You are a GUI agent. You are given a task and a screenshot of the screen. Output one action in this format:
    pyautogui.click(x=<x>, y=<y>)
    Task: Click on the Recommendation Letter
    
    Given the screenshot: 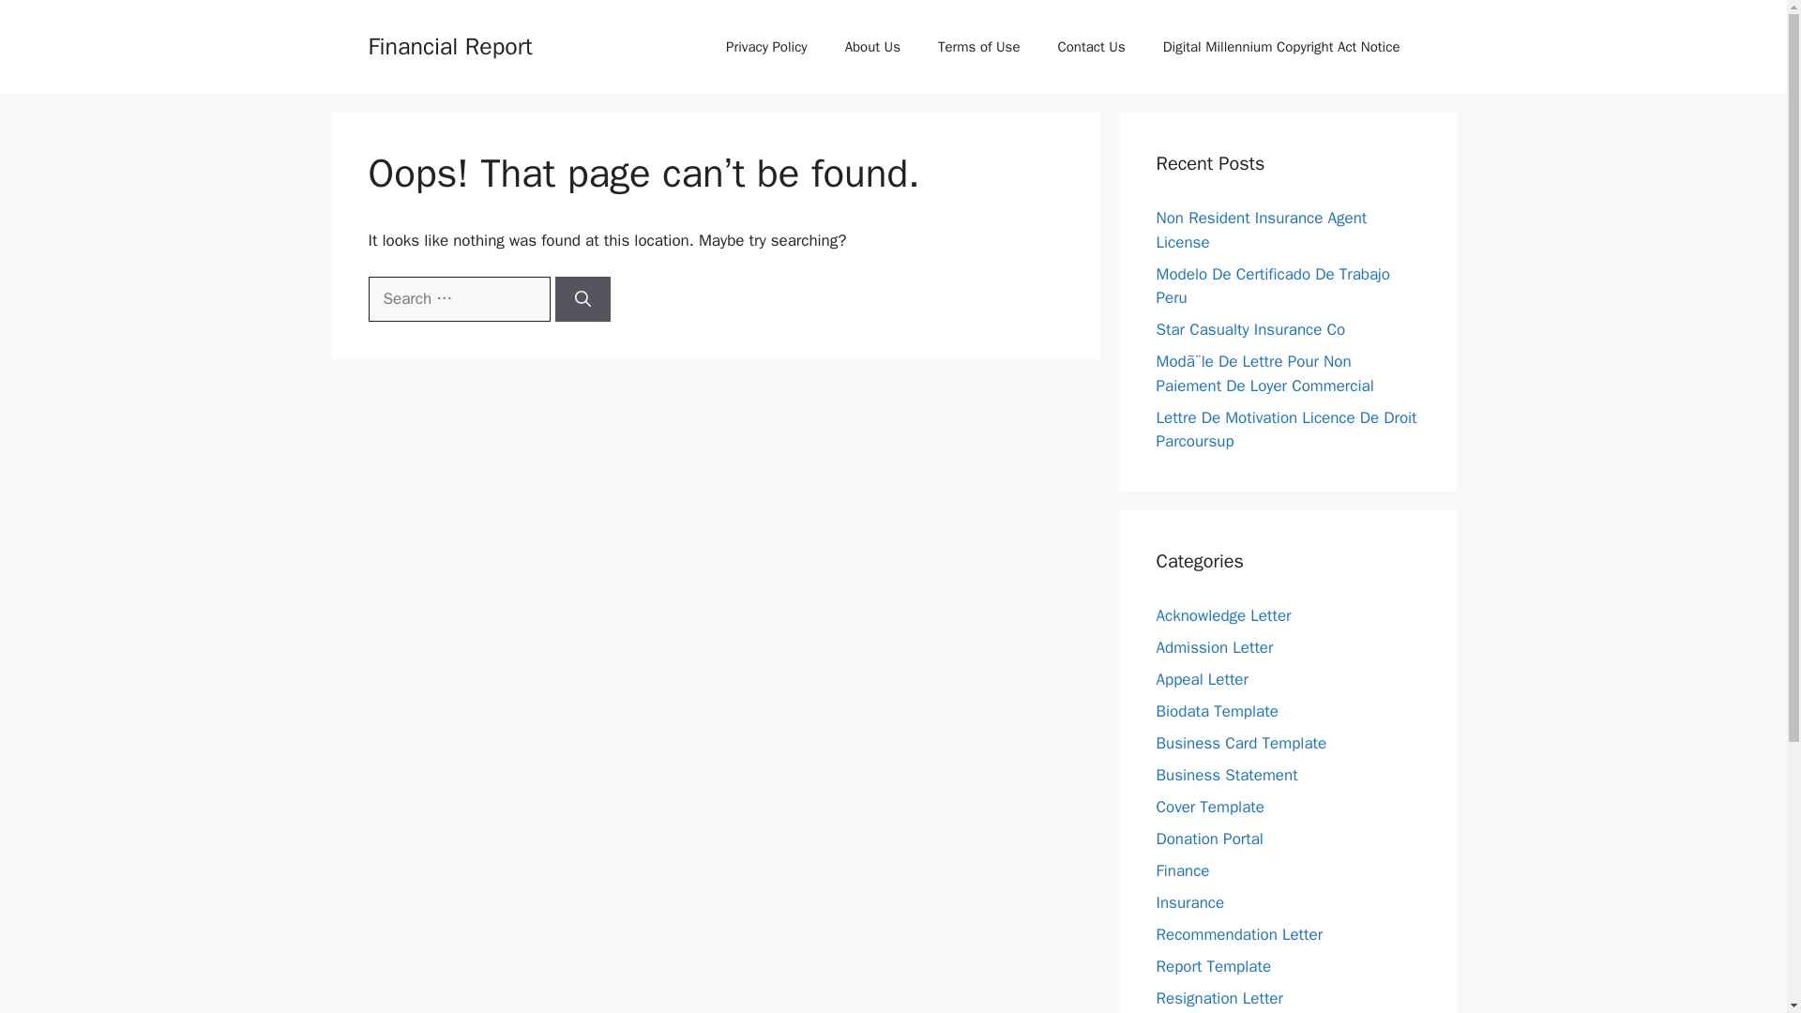 What is the action you would take?
    pyautogui.click(x=1238, y=934)
    